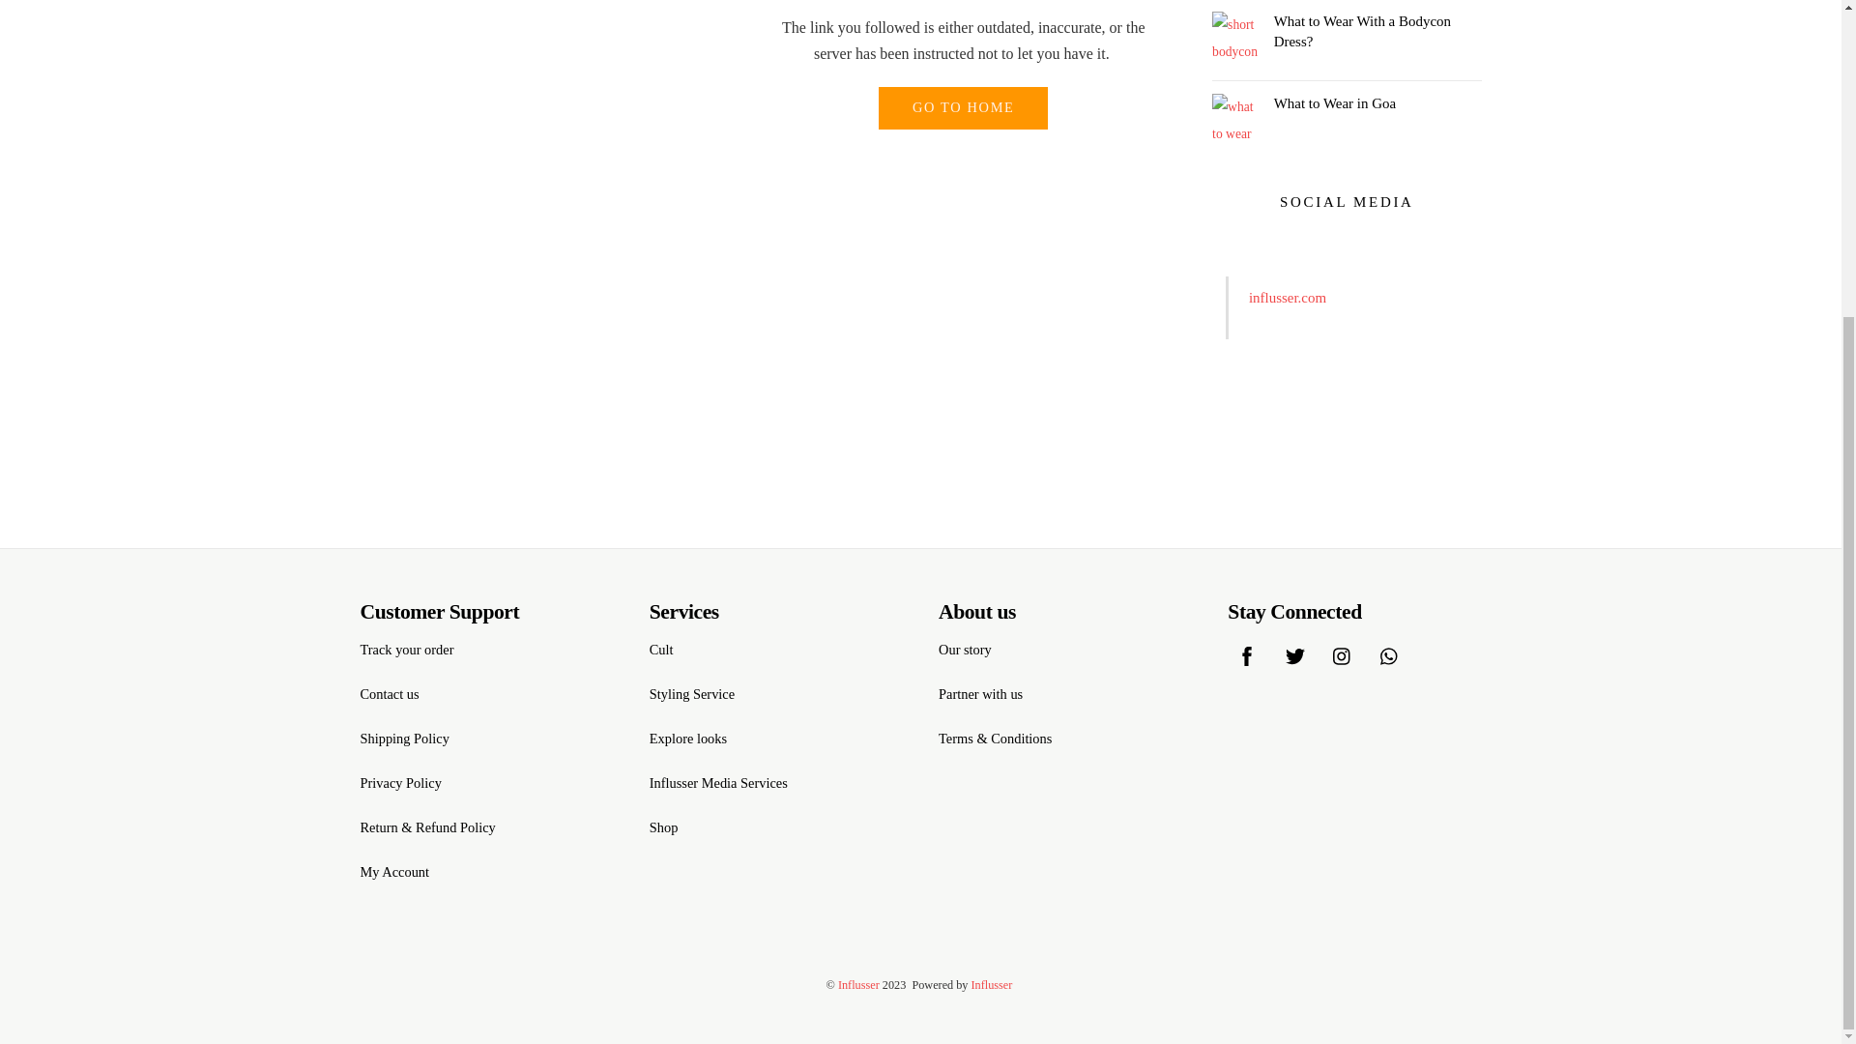 The image size is (1856, 1044). I want to click on What to Wear With a Bodycon Dress?, so click(1346, 30).